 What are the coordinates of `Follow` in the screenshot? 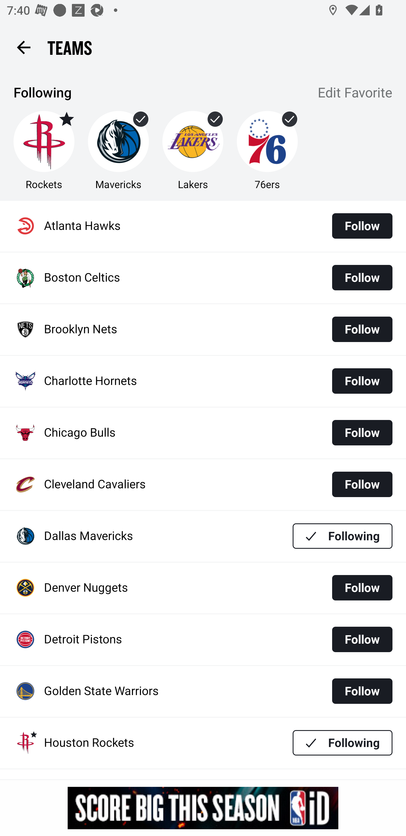 It's located at (362, 433).